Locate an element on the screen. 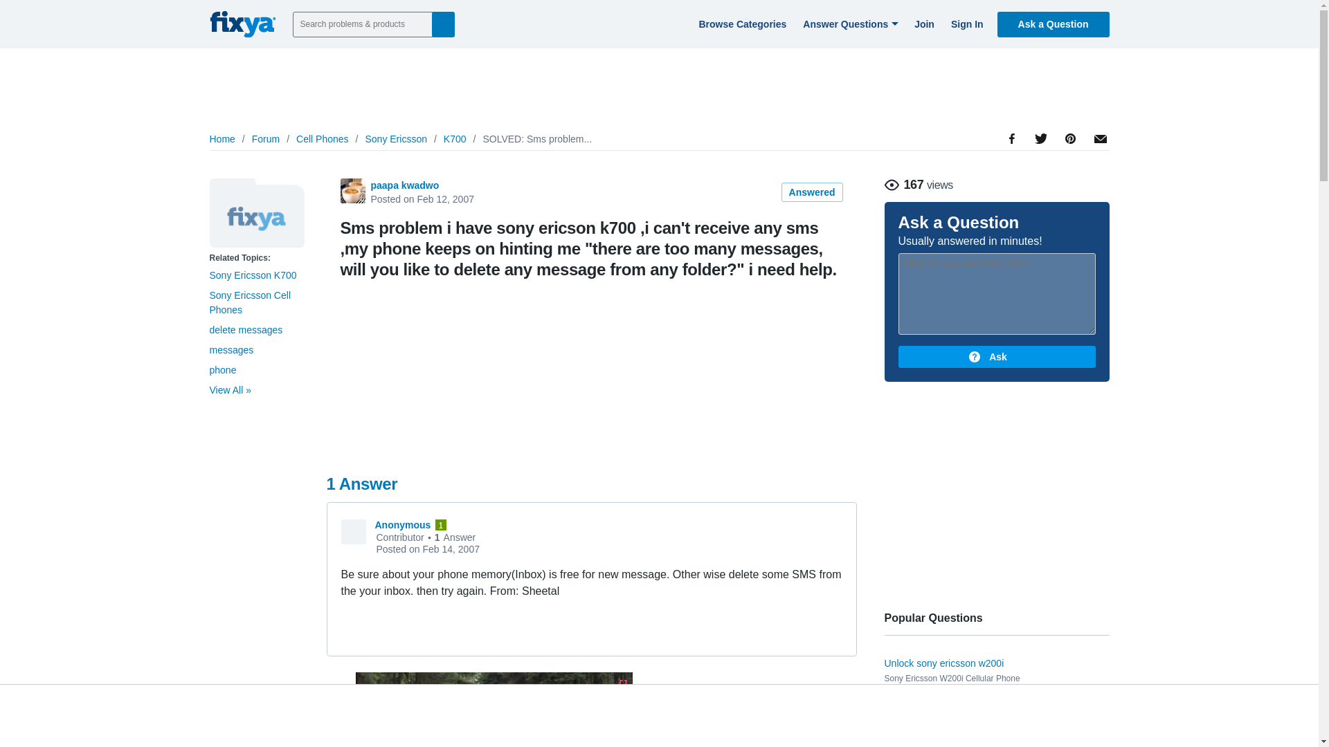 The image size is (1329, 747). Ask a Question is located at coordinates (1054, 24).